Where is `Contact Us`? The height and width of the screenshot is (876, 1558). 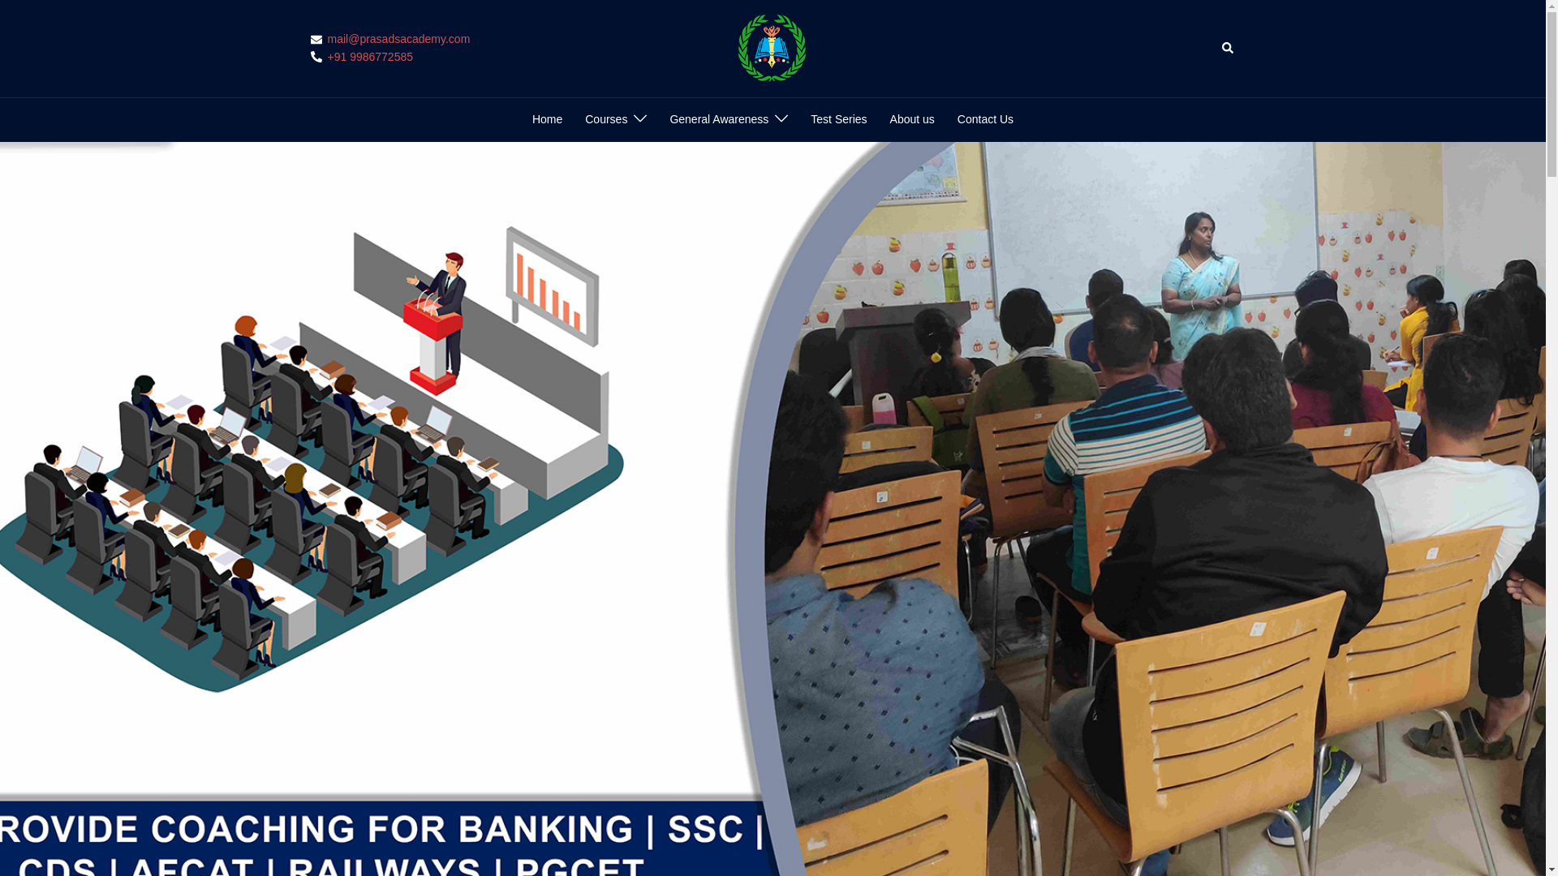 Contact Us is located at coordinates (985, 120).